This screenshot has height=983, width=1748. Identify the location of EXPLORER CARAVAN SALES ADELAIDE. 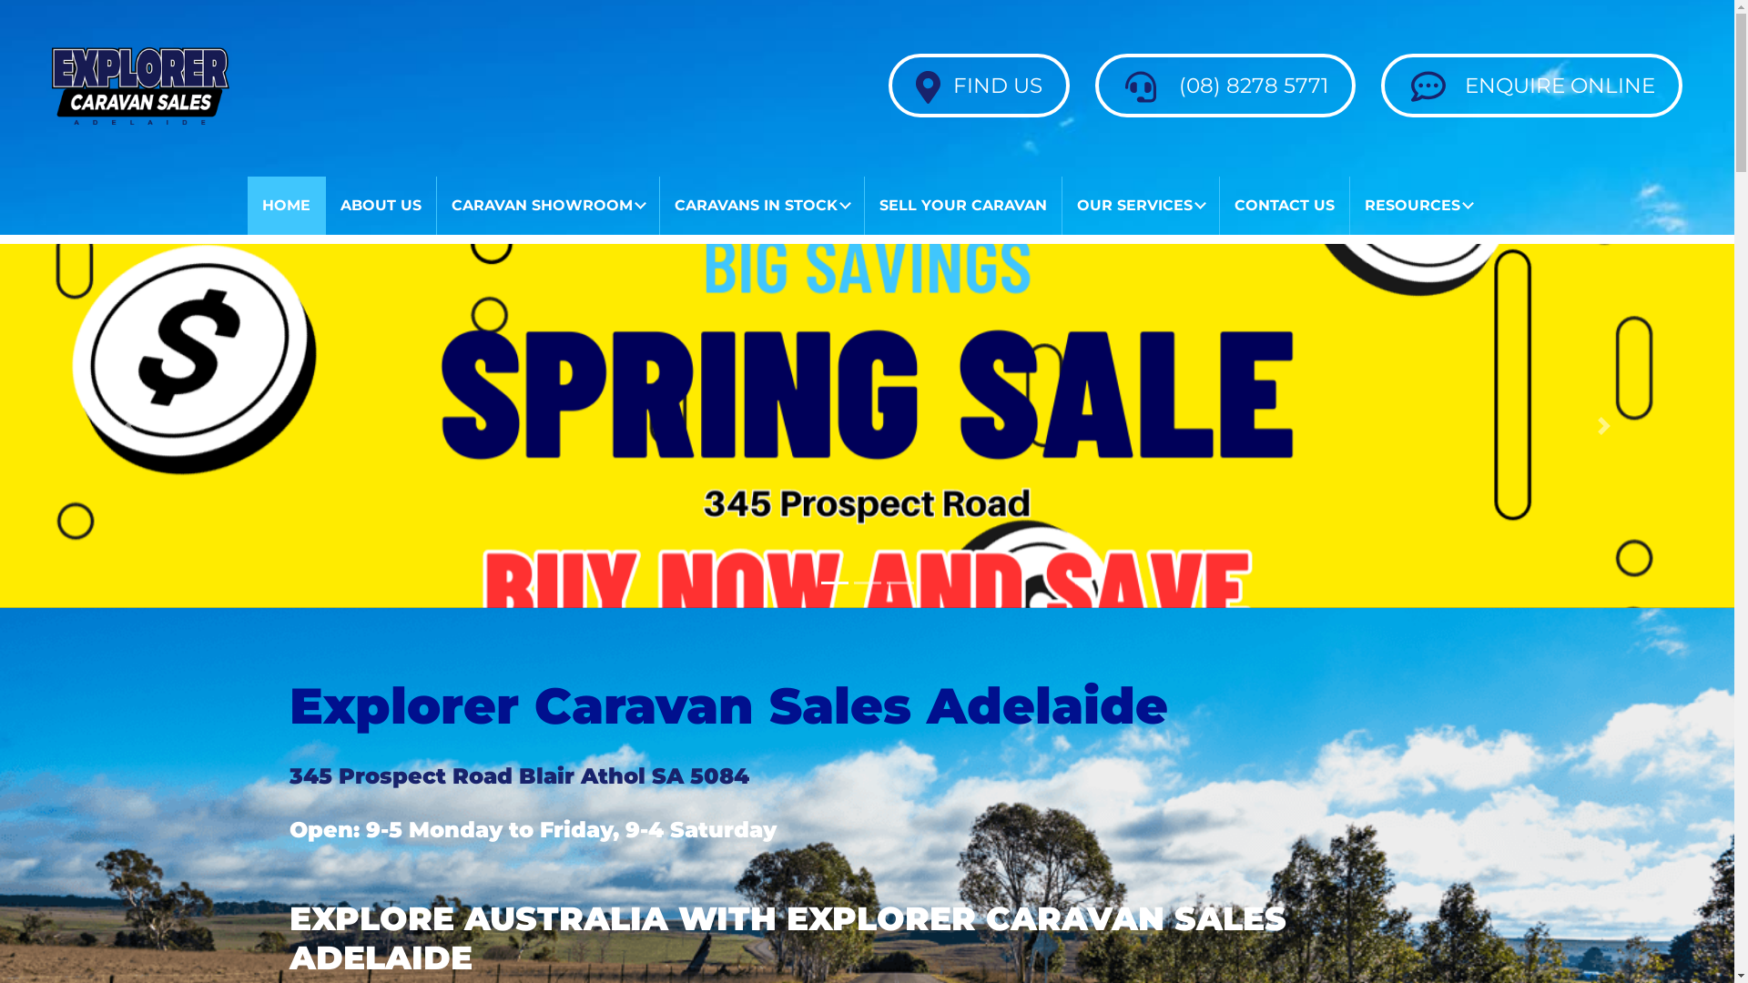
(140, 86).